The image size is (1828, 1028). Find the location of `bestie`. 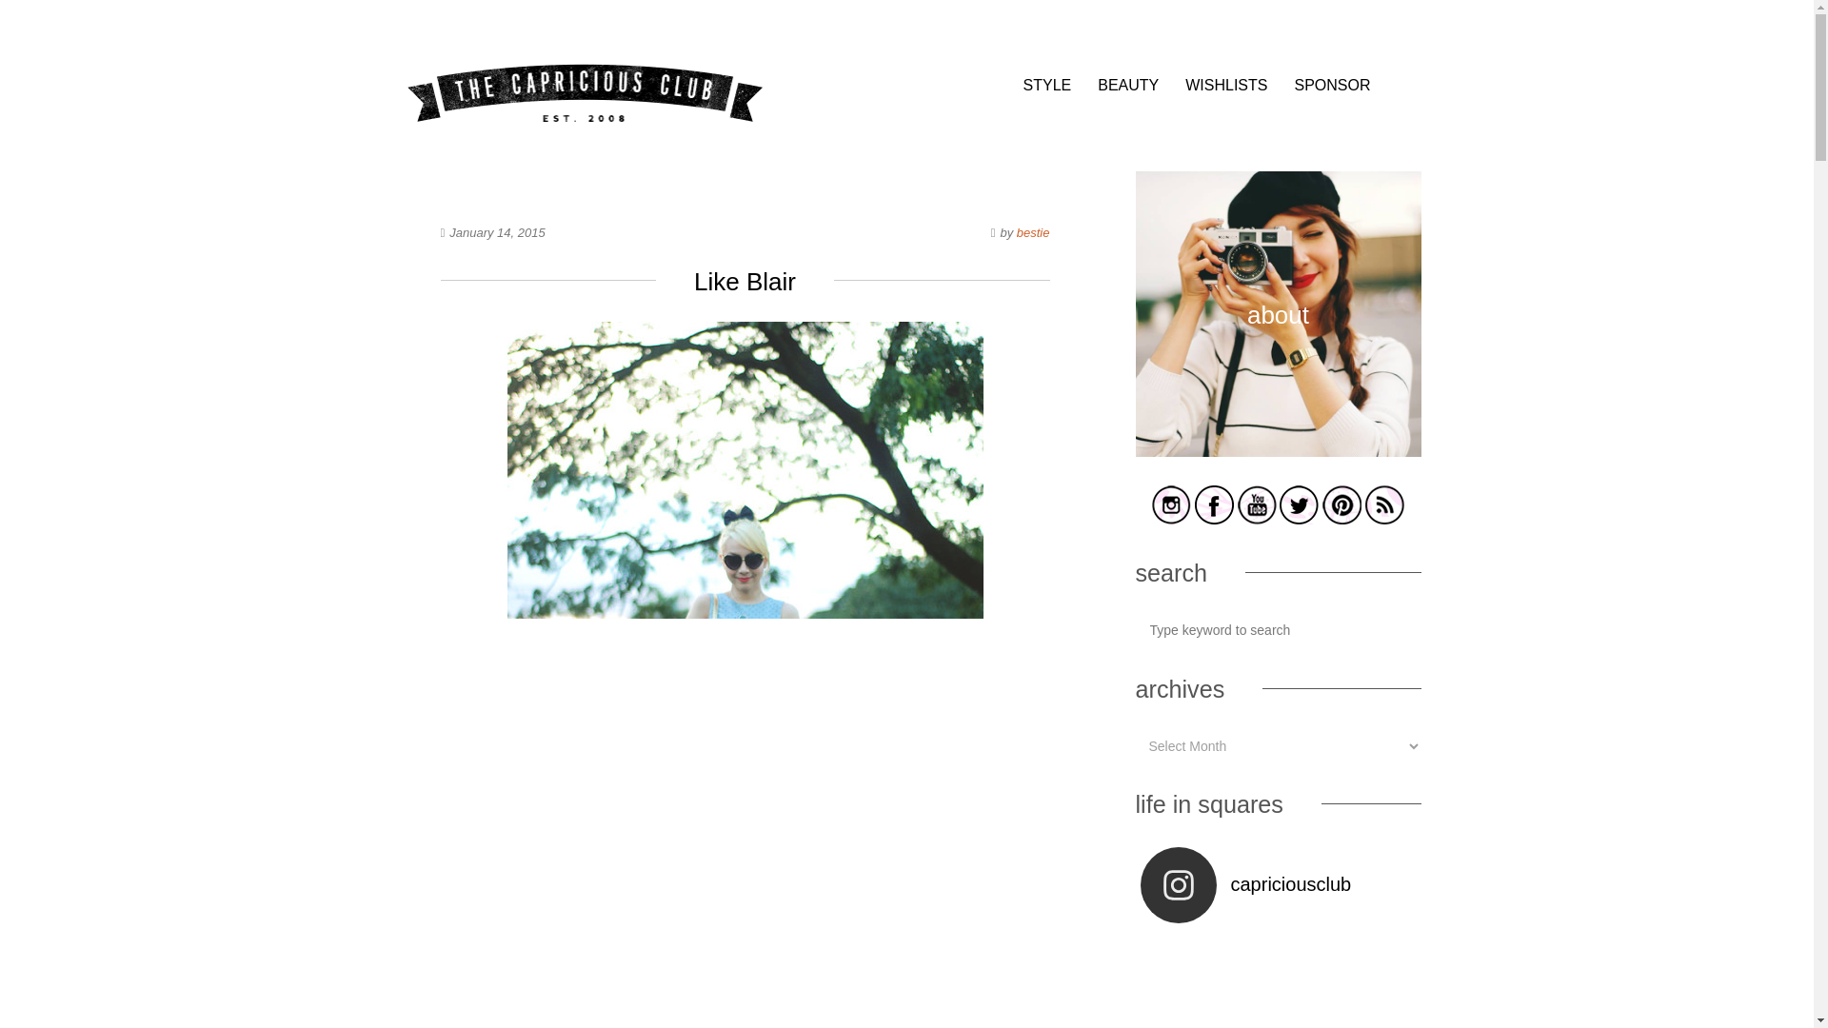

bestie is located at coordinates (1032, 232).